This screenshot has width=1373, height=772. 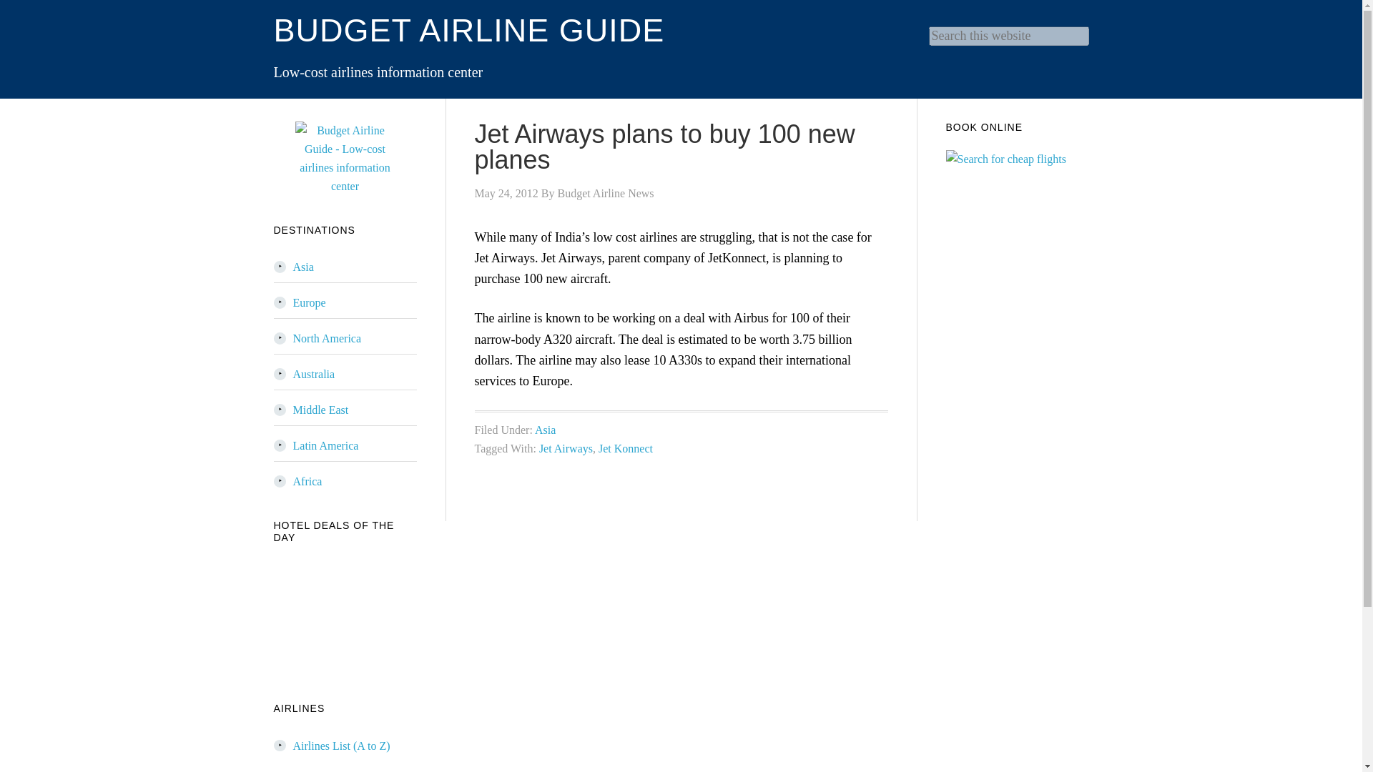 I want to click on Budget Airlines in Australia, so click(x=314, y=375).